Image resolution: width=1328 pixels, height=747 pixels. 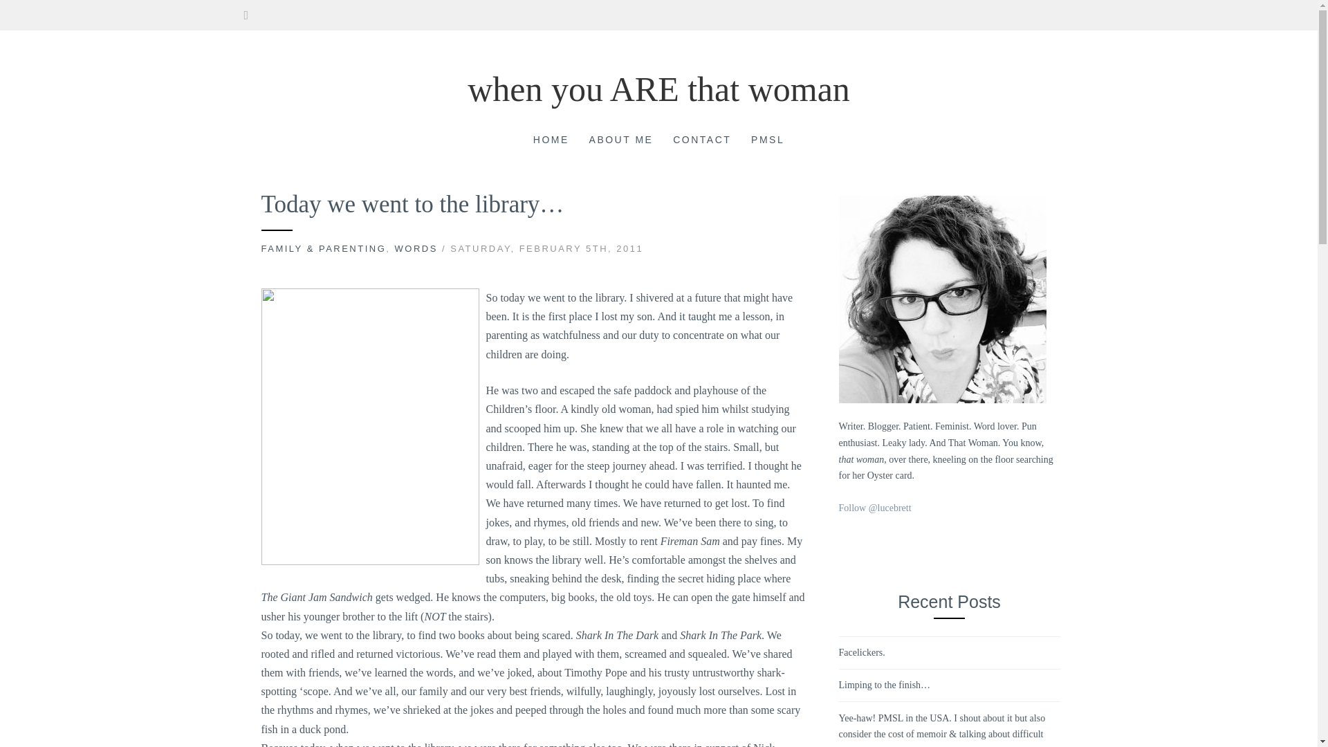 What do you see at coordinates (658, 89) in the screenshot?
I see `when you ARE that woman` at bounding box center [658, 89].